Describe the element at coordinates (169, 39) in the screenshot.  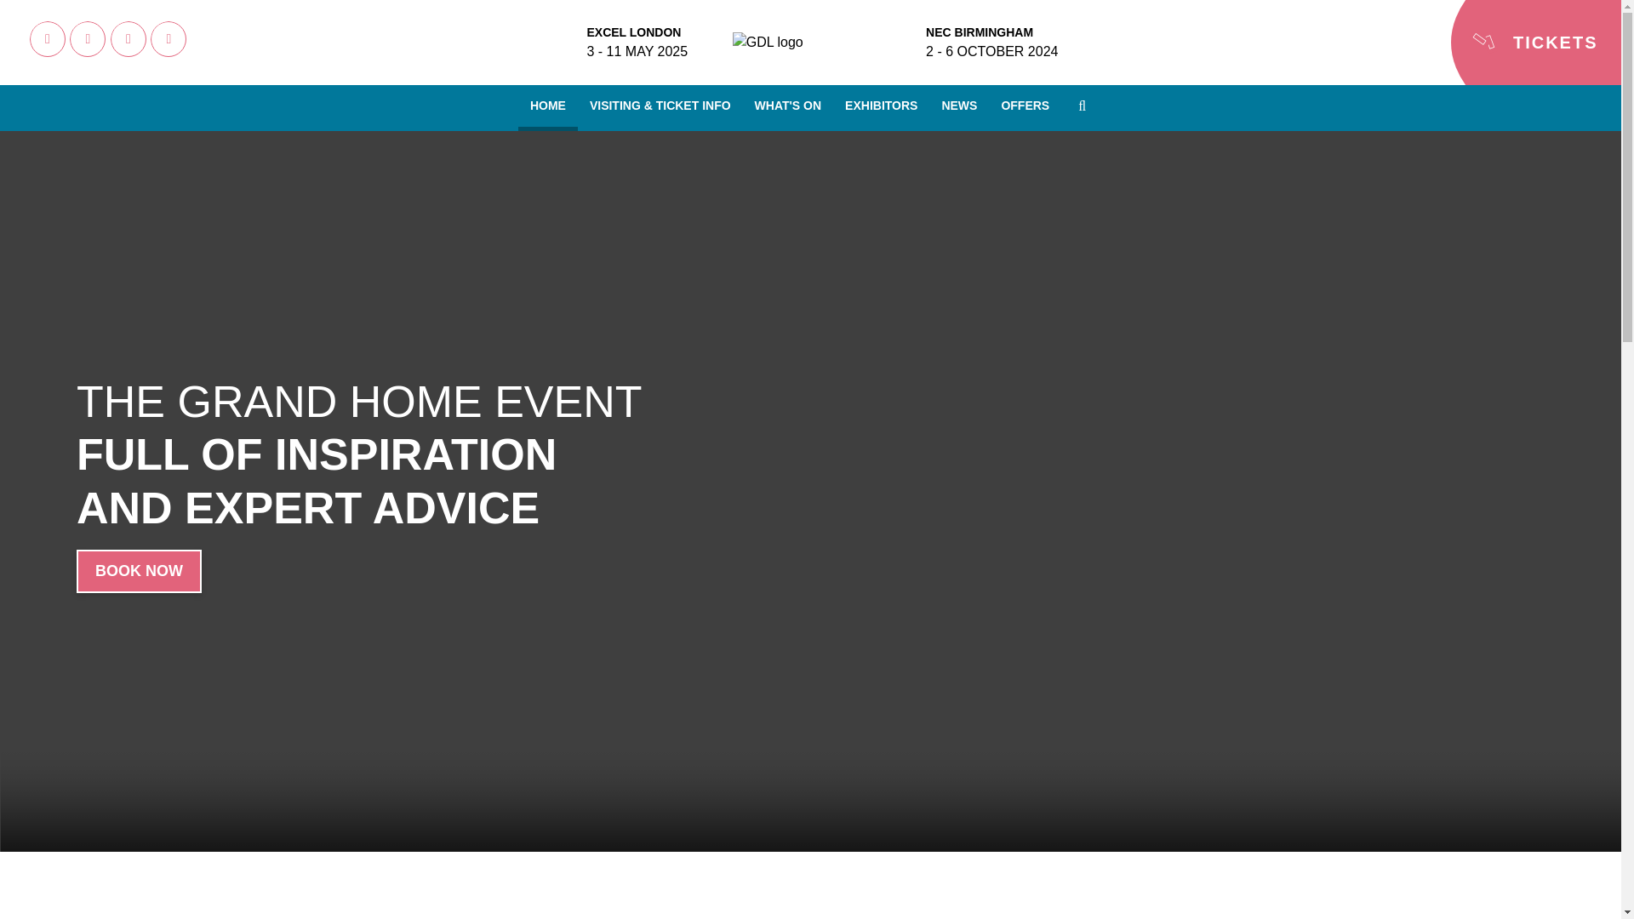
I see `Twitter` at that location.